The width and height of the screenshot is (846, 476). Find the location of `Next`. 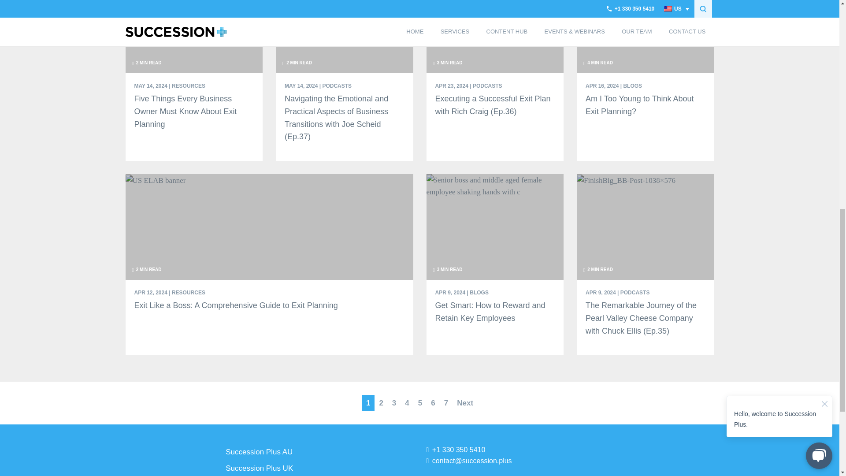

Next is located at coordinates (465, 403).